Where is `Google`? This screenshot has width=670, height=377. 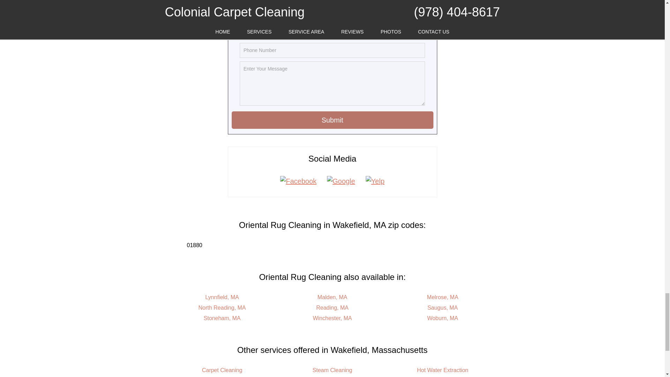
Google is located at coordinates (341, 181).